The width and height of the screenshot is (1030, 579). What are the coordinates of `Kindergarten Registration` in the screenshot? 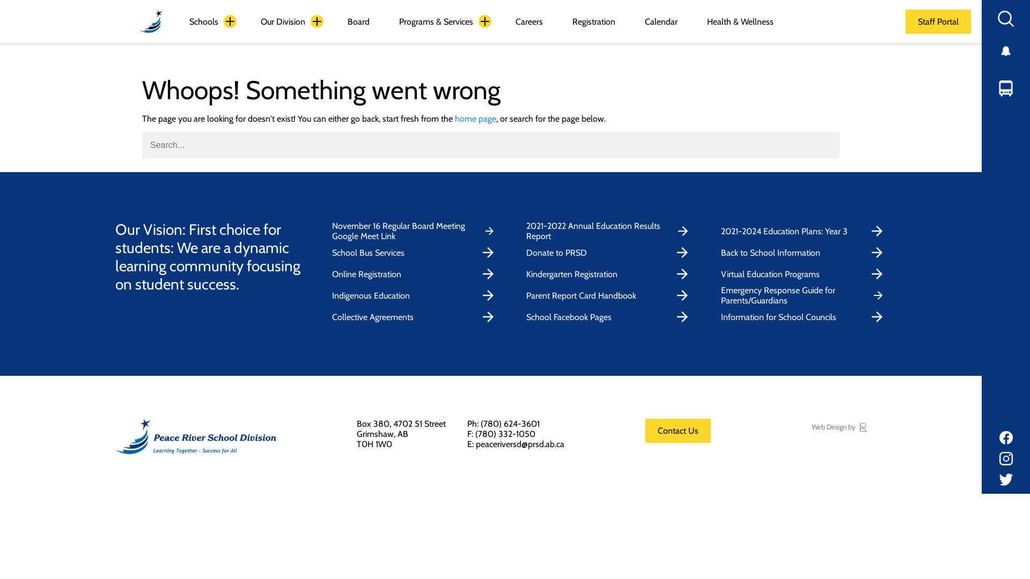 It's located at (609, 274).